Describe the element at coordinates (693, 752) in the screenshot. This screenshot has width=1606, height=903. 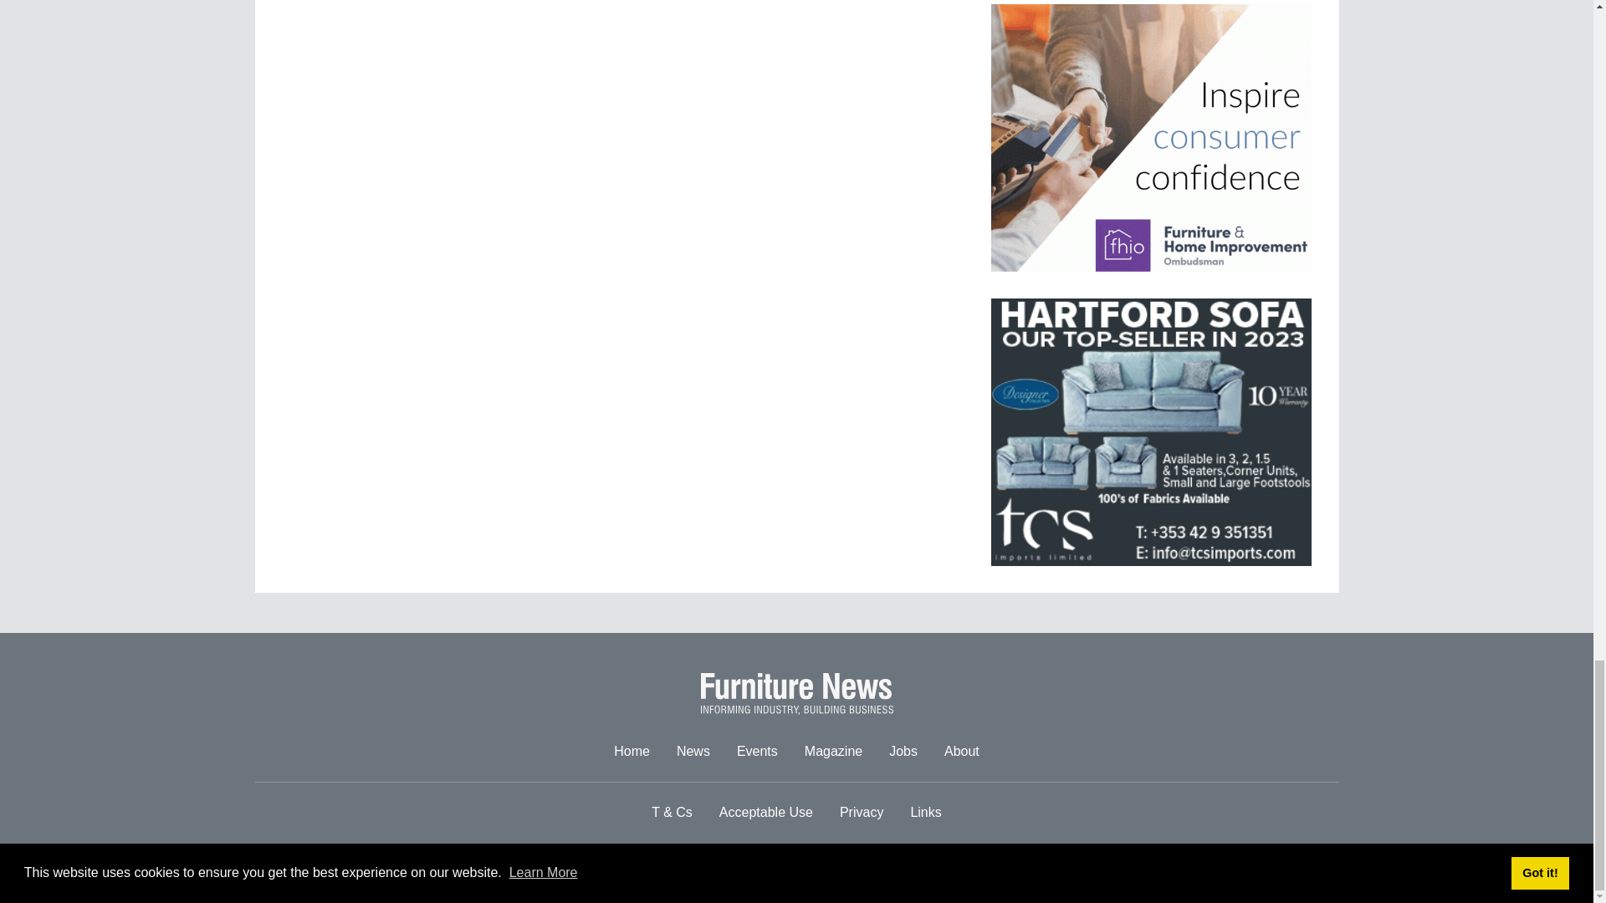
I see `News` at that location.